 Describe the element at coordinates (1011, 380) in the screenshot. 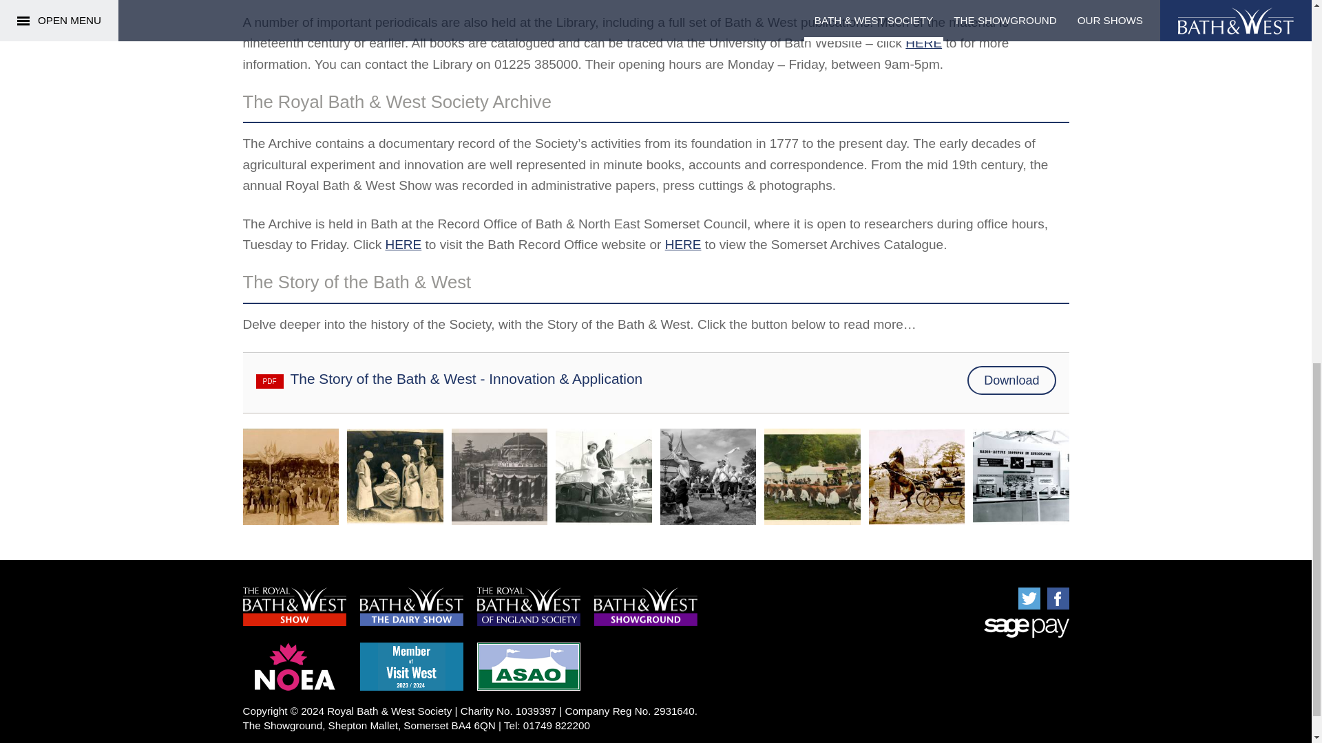

I see `Download` at that location.